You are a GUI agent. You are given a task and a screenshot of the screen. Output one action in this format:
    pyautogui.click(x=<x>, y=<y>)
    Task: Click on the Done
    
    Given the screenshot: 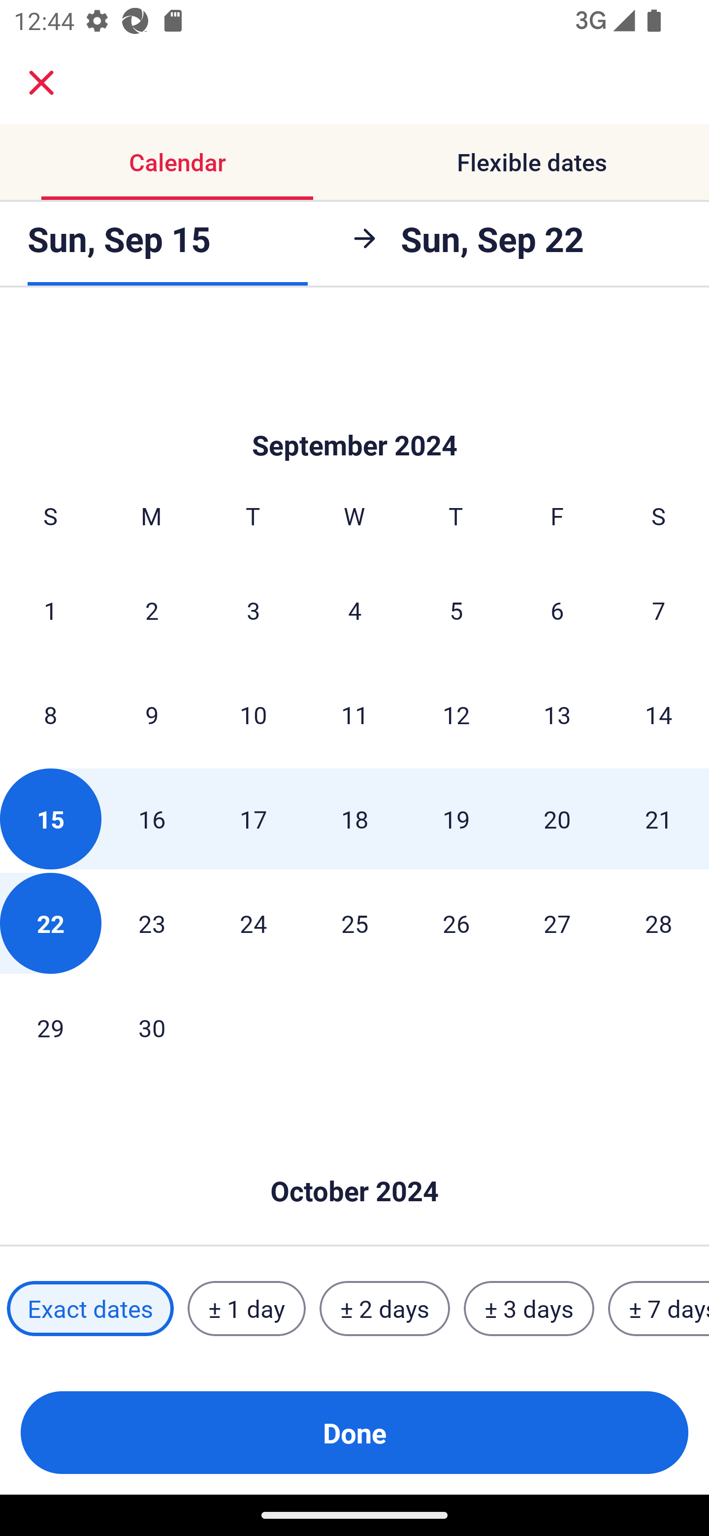 What is the action you would take?
    pyautogui.click(x=354, y=1433)
    